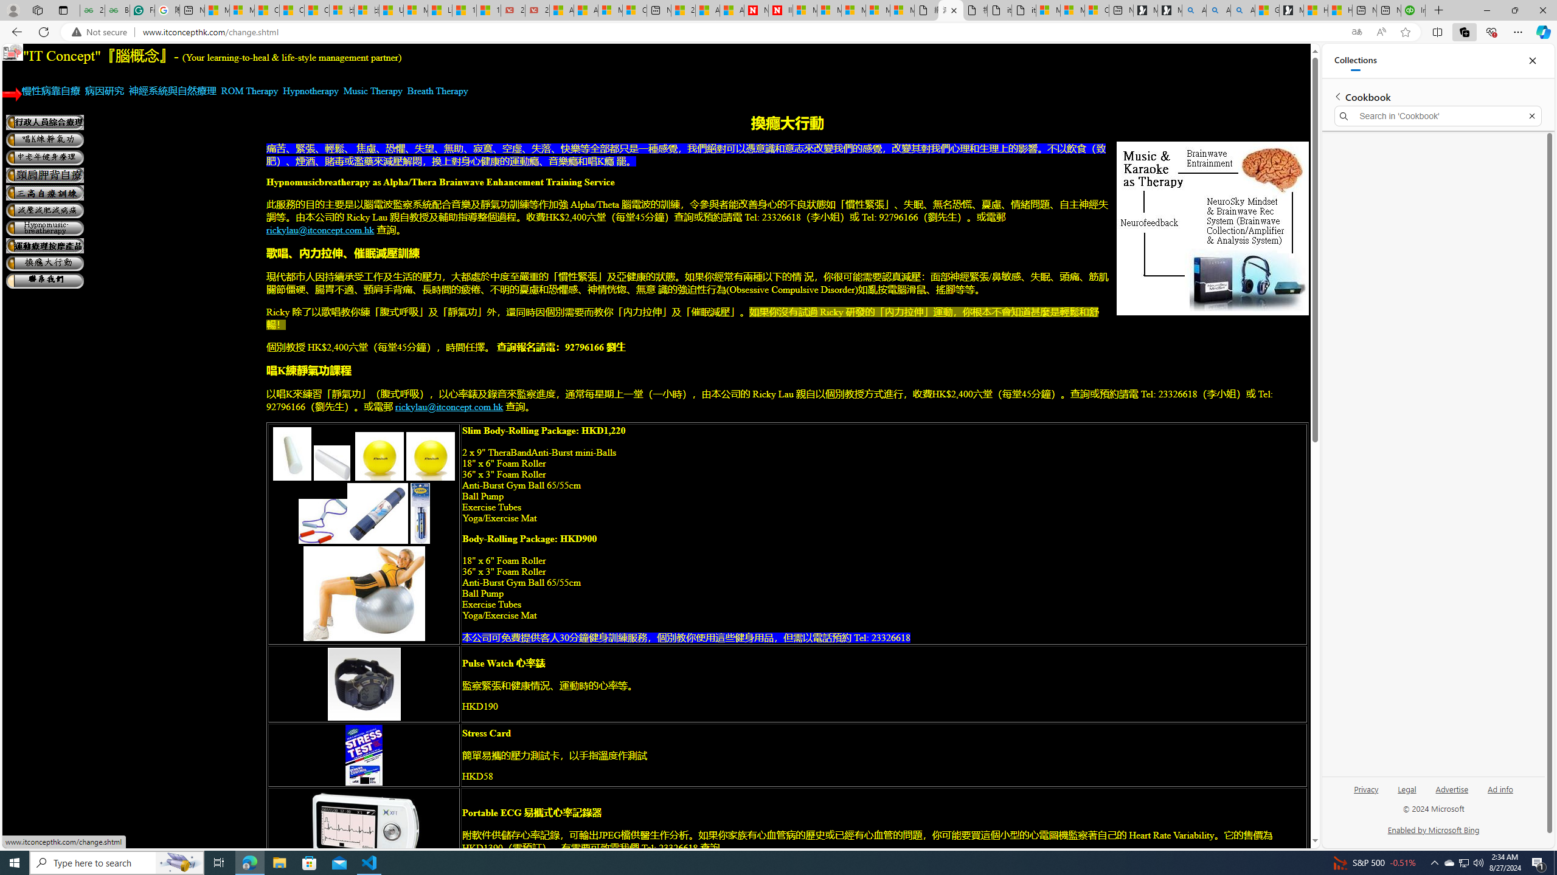 The width and height of the screenshot is (1557, 875). I want to click on Exit search, so click(1531, 116).